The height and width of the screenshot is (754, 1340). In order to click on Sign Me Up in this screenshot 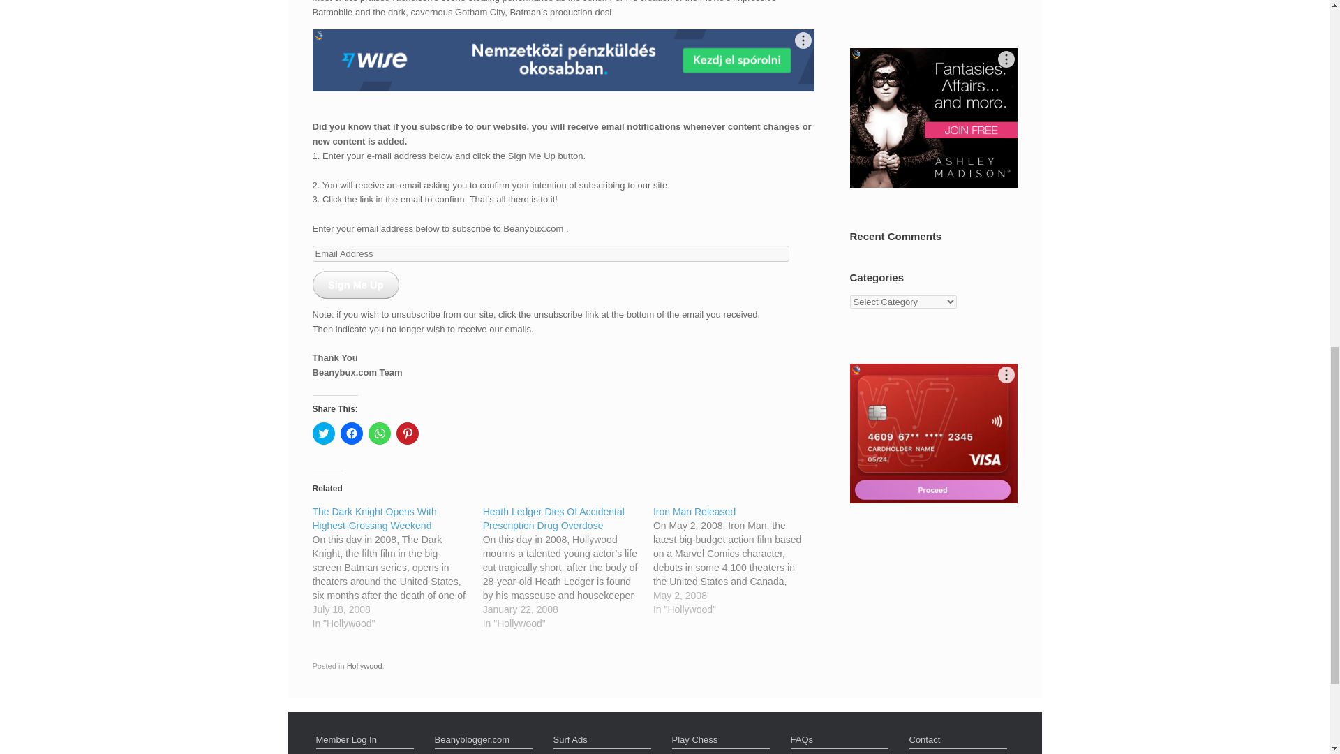, I will do `click(356, 284)`.